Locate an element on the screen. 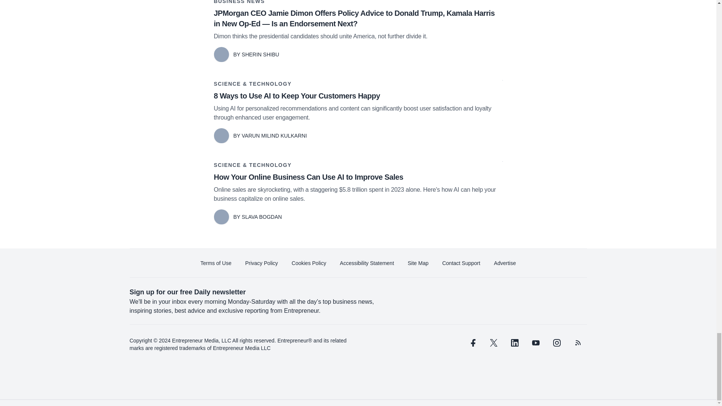 The height and width of the screenshot is (406, 722). linkedin is located at coordinates (514, 343).